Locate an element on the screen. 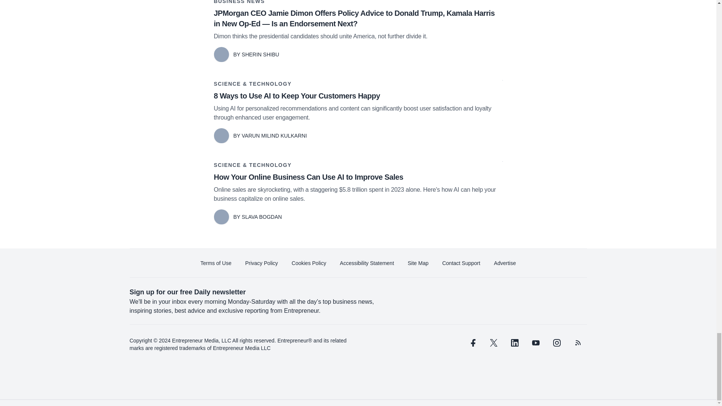 The height and width of the screenshot is (406, 722). linkedin is located at coordinates (514, 343).